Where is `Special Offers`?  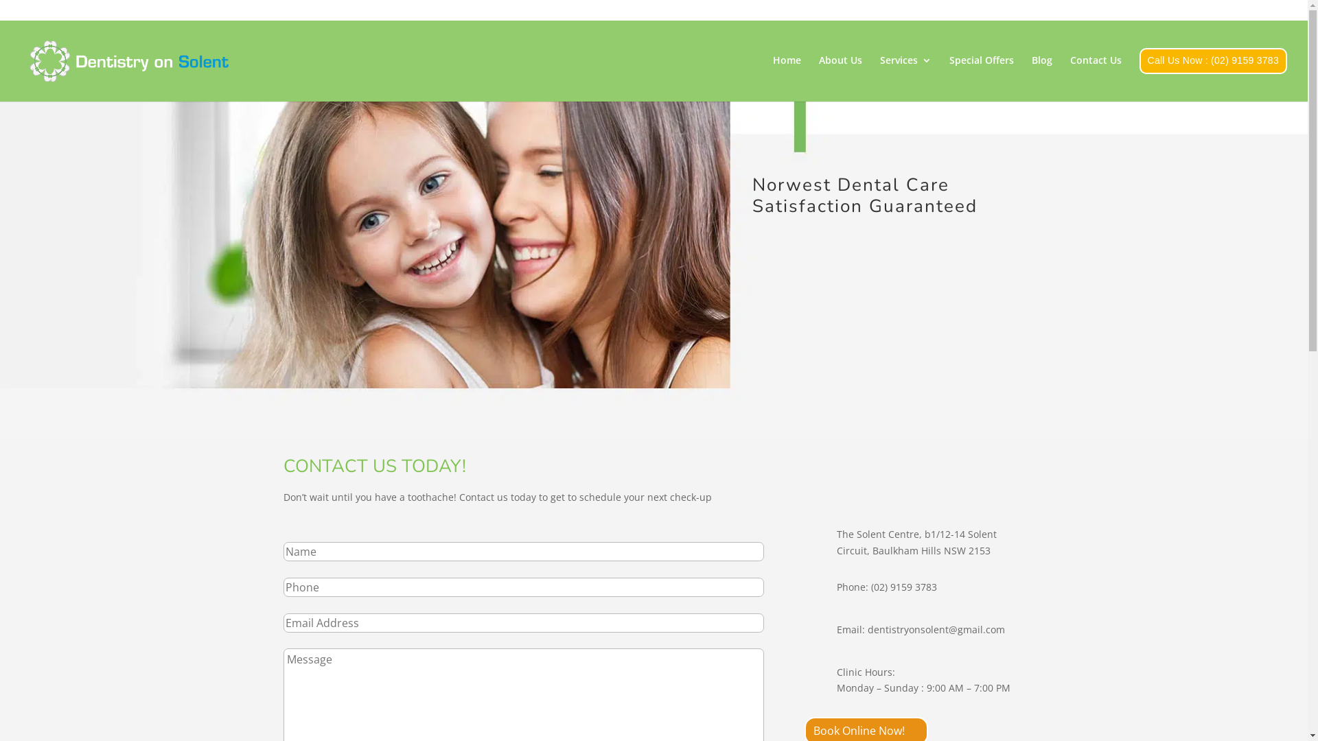
Special Offers is located at coordinates (981, 74).